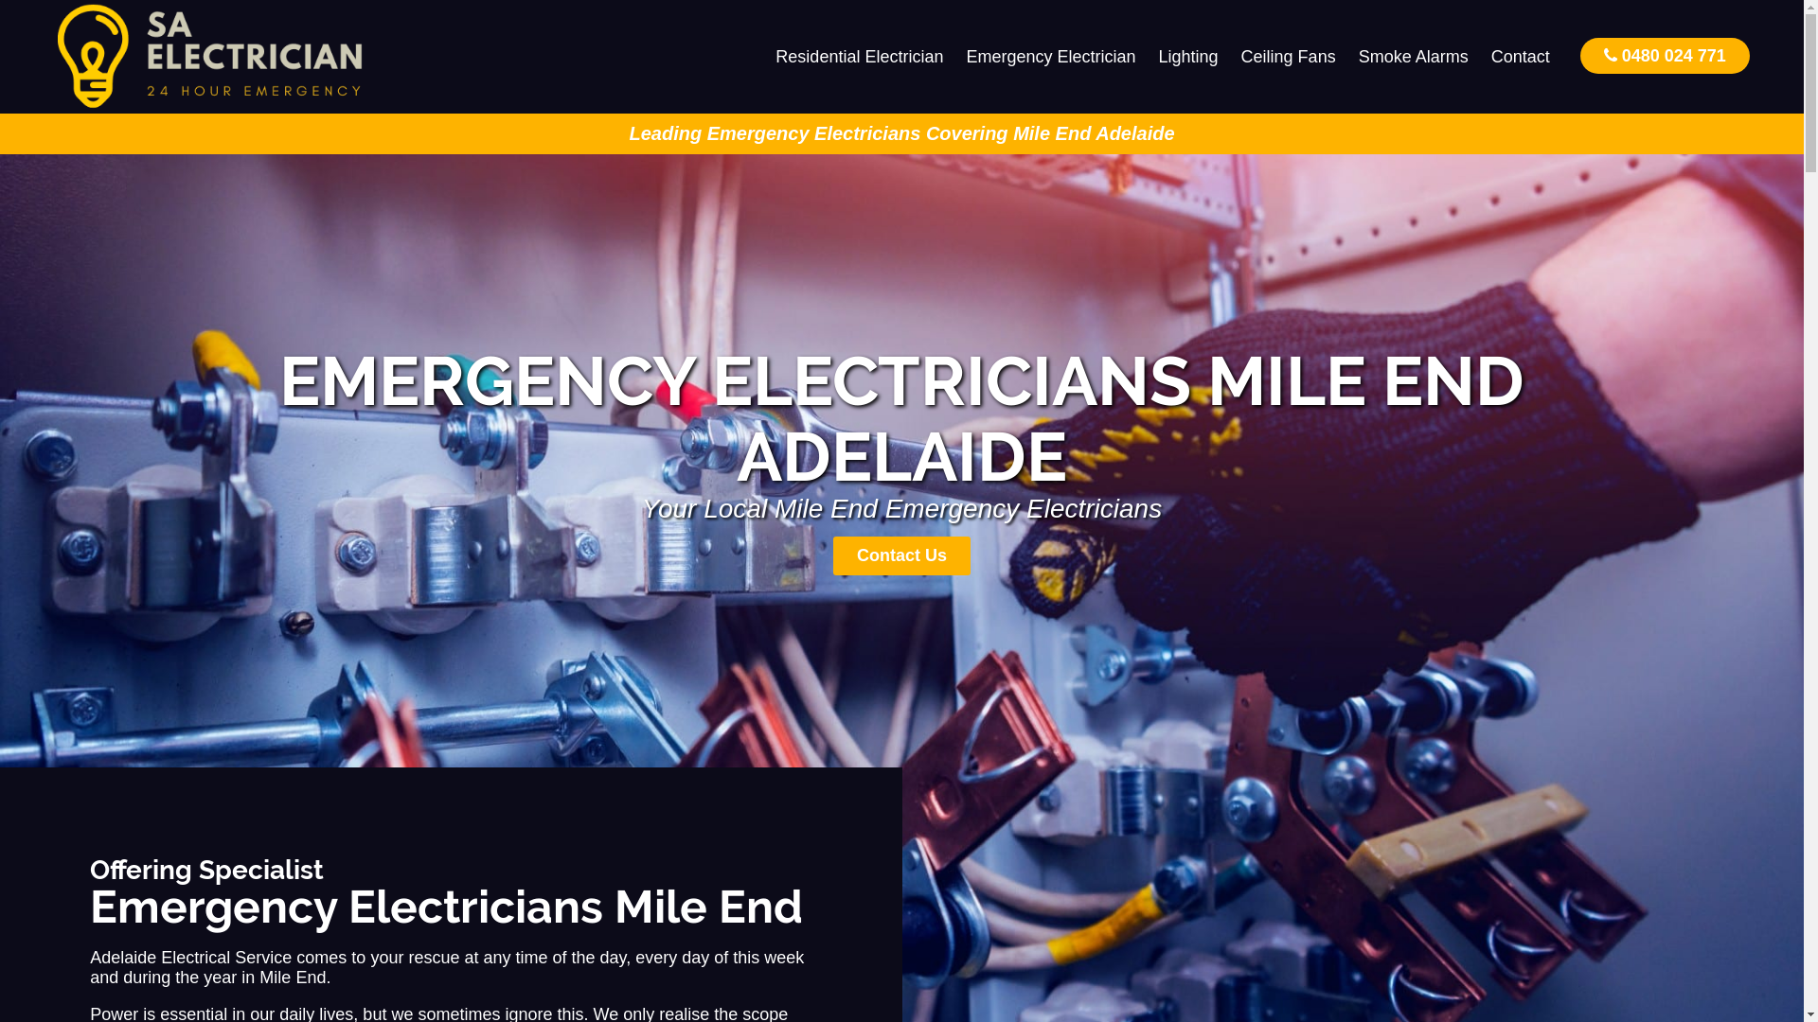  Describe the element at coordinates (1189, 57) in the screenshot. I see `Lighting` at that location.